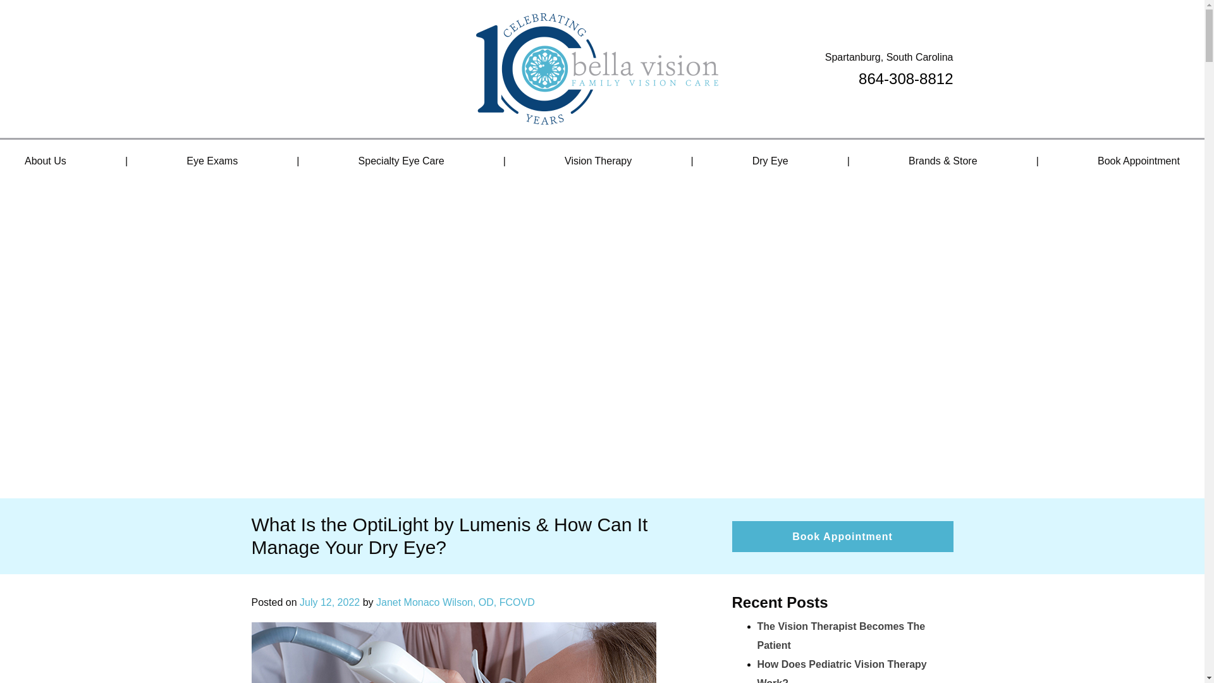 Image resolution: width=1214 pixels, height=683 pixels. What do you see at coordinates (401, 161) in the screenshot?
I see `Specialty Eye Care` at bounding box center [401, 161].